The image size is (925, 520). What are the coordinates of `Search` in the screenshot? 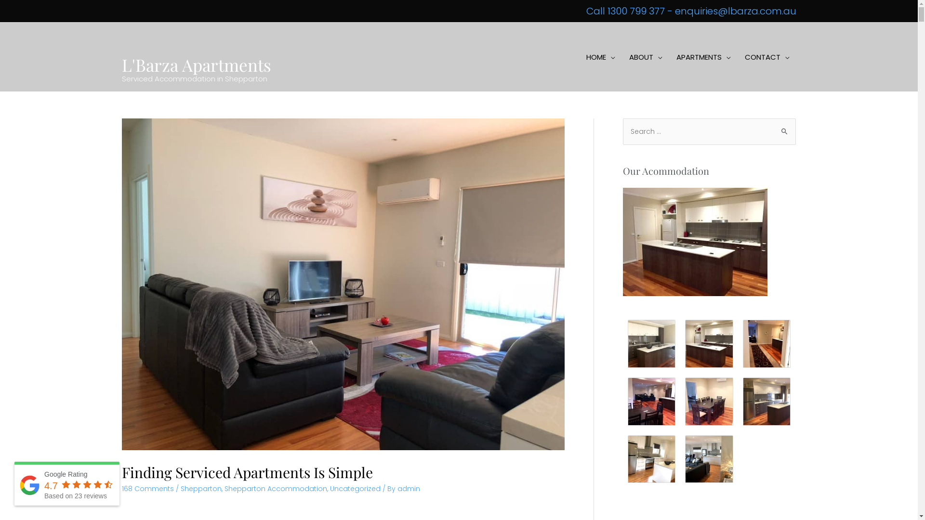 It's located at (784, 131).